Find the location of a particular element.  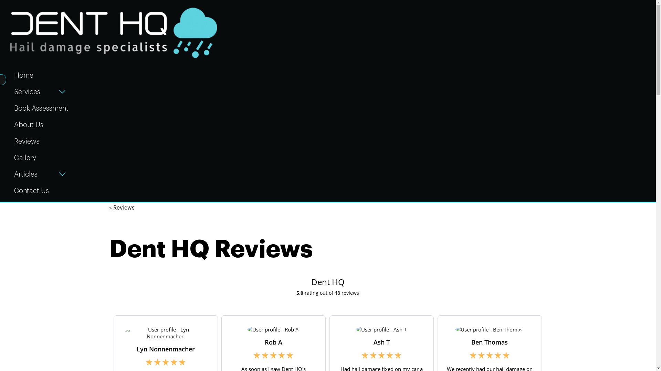

About Us is located at coordinates (41, 124).